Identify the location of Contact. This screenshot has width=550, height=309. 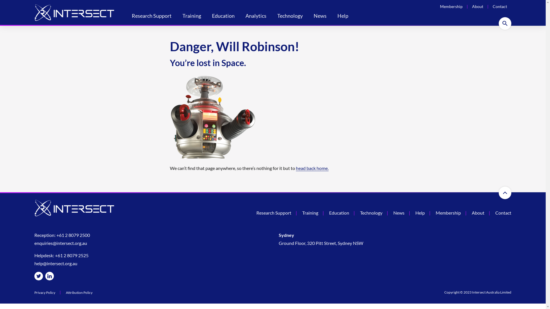
(500, 6).